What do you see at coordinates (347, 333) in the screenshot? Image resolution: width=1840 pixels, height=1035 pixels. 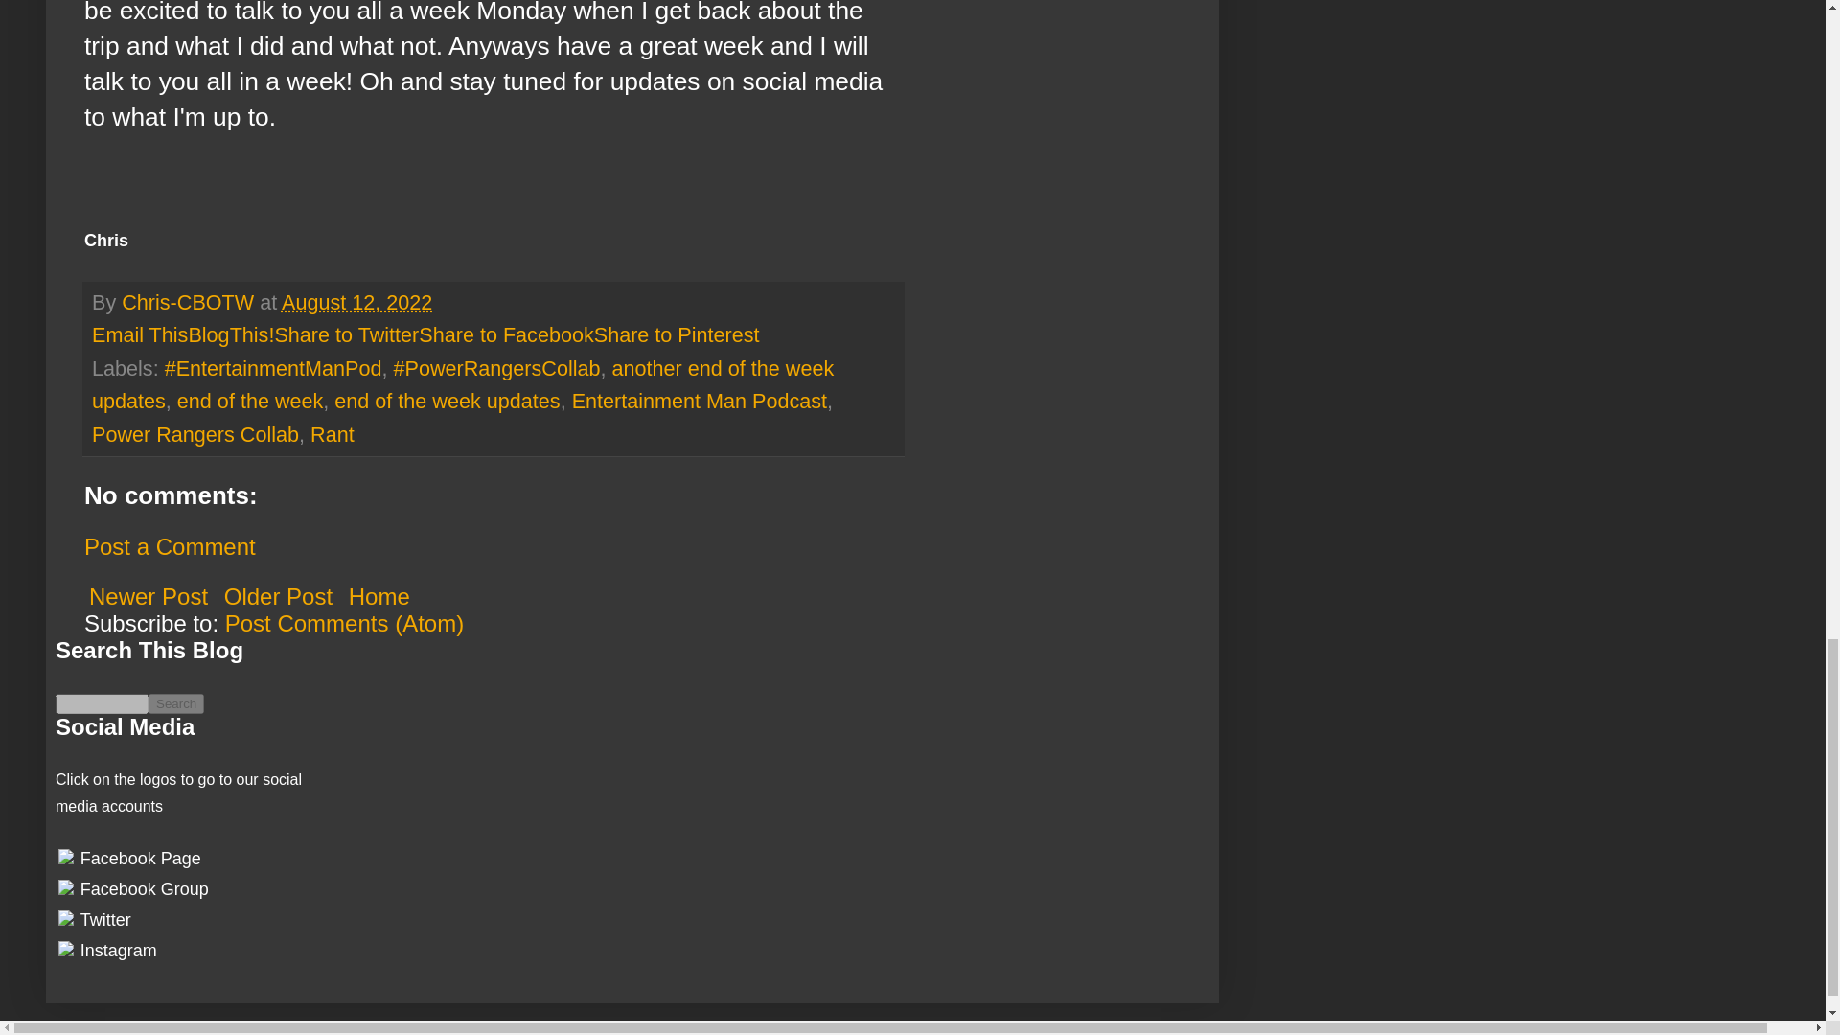 I see `Share to Twitter` at bounding box center [347, 333].